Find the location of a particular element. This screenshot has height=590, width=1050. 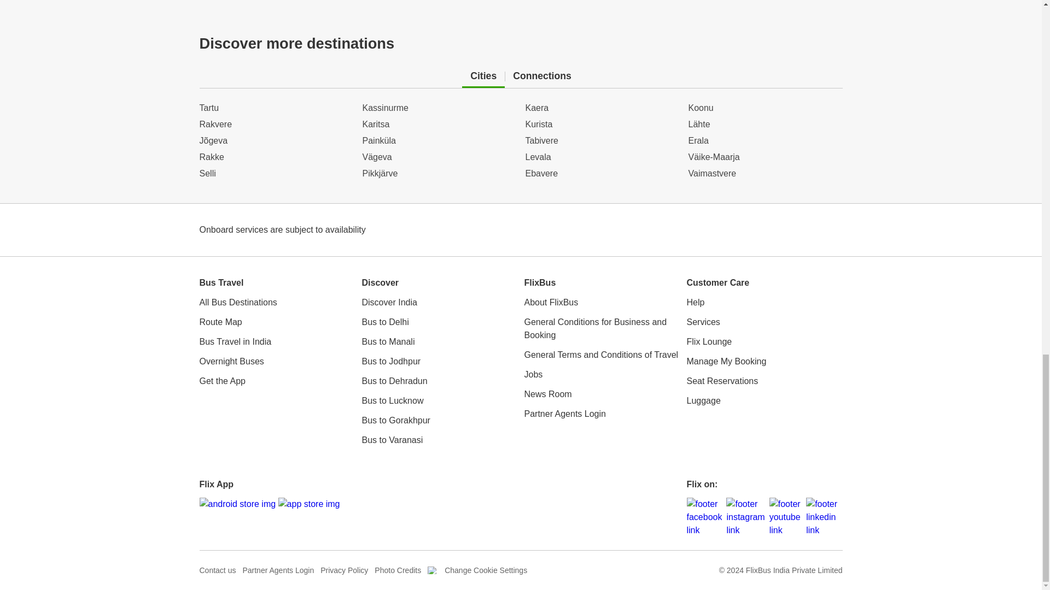

Aburi is located at coordinates (765, 141).